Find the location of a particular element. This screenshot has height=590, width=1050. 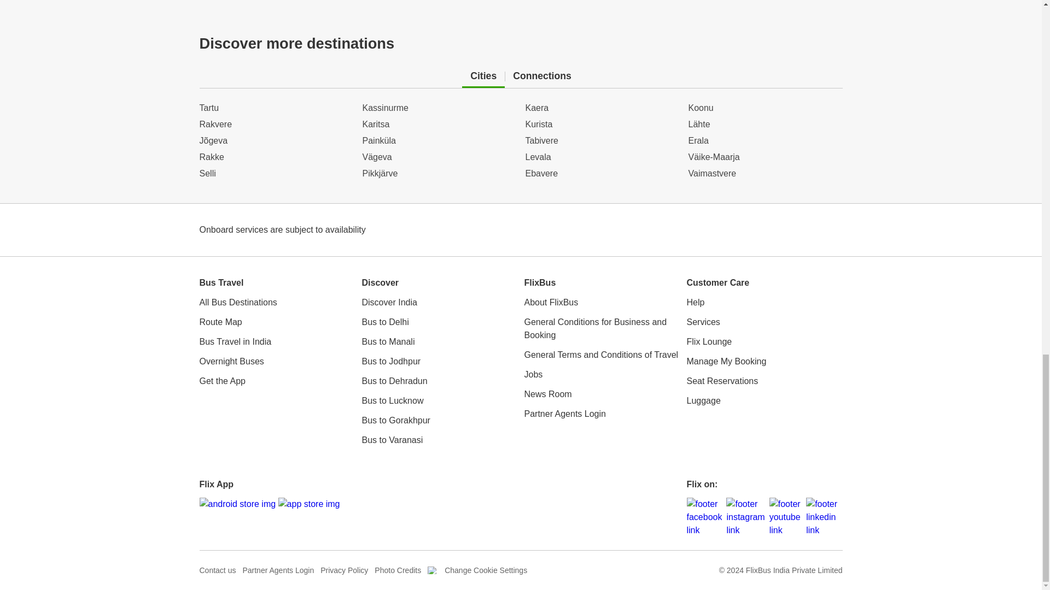

Aburi is located at coordinates (765, 141).